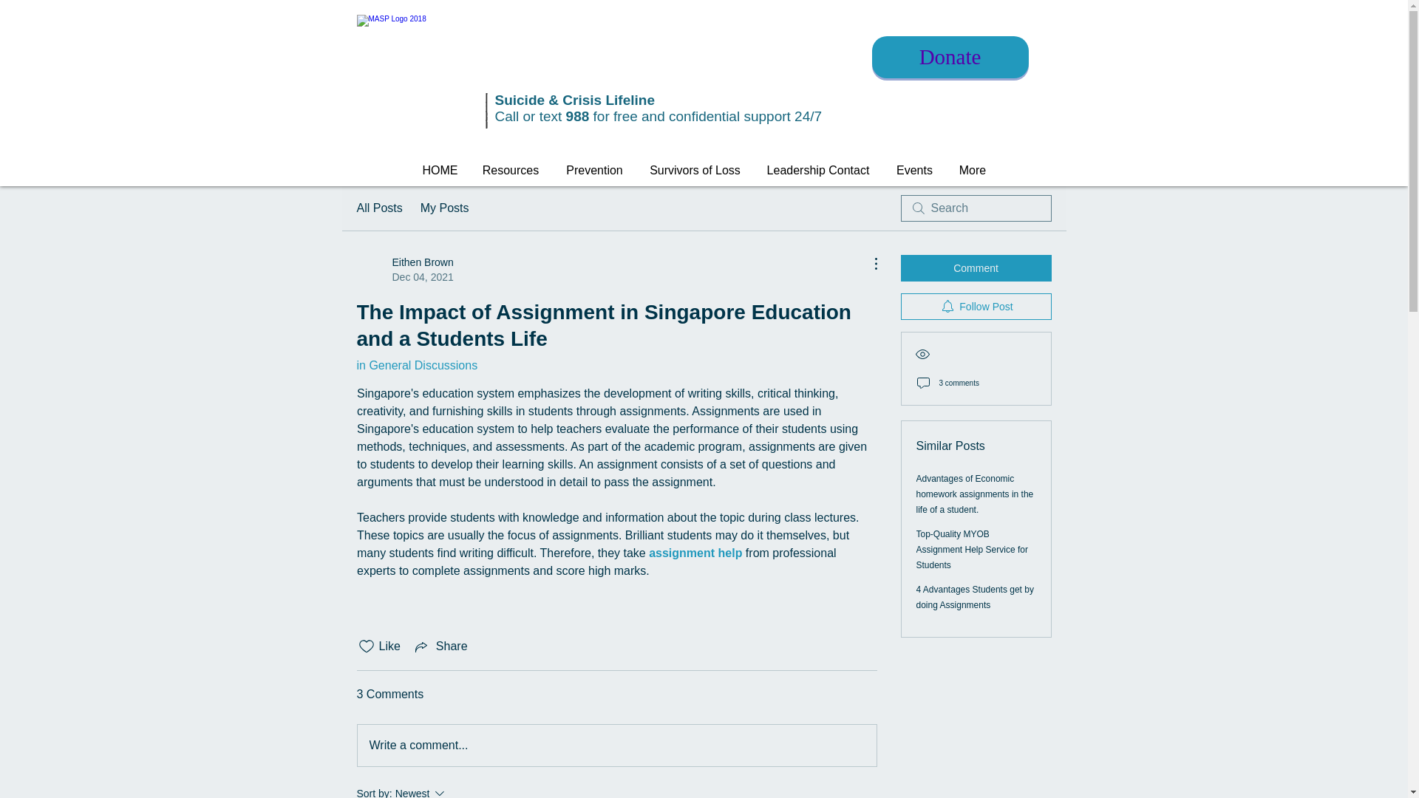 This screenshot has height=798, width=1419. I want to click on Share, so click(404, 269).